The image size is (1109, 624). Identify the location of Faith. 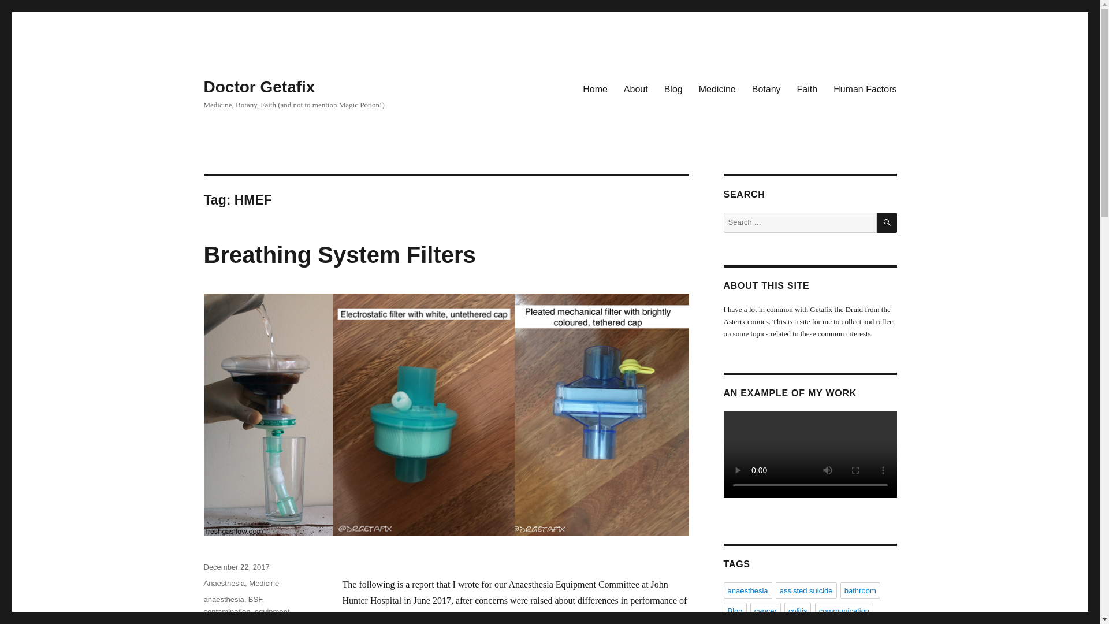
(807, 88).